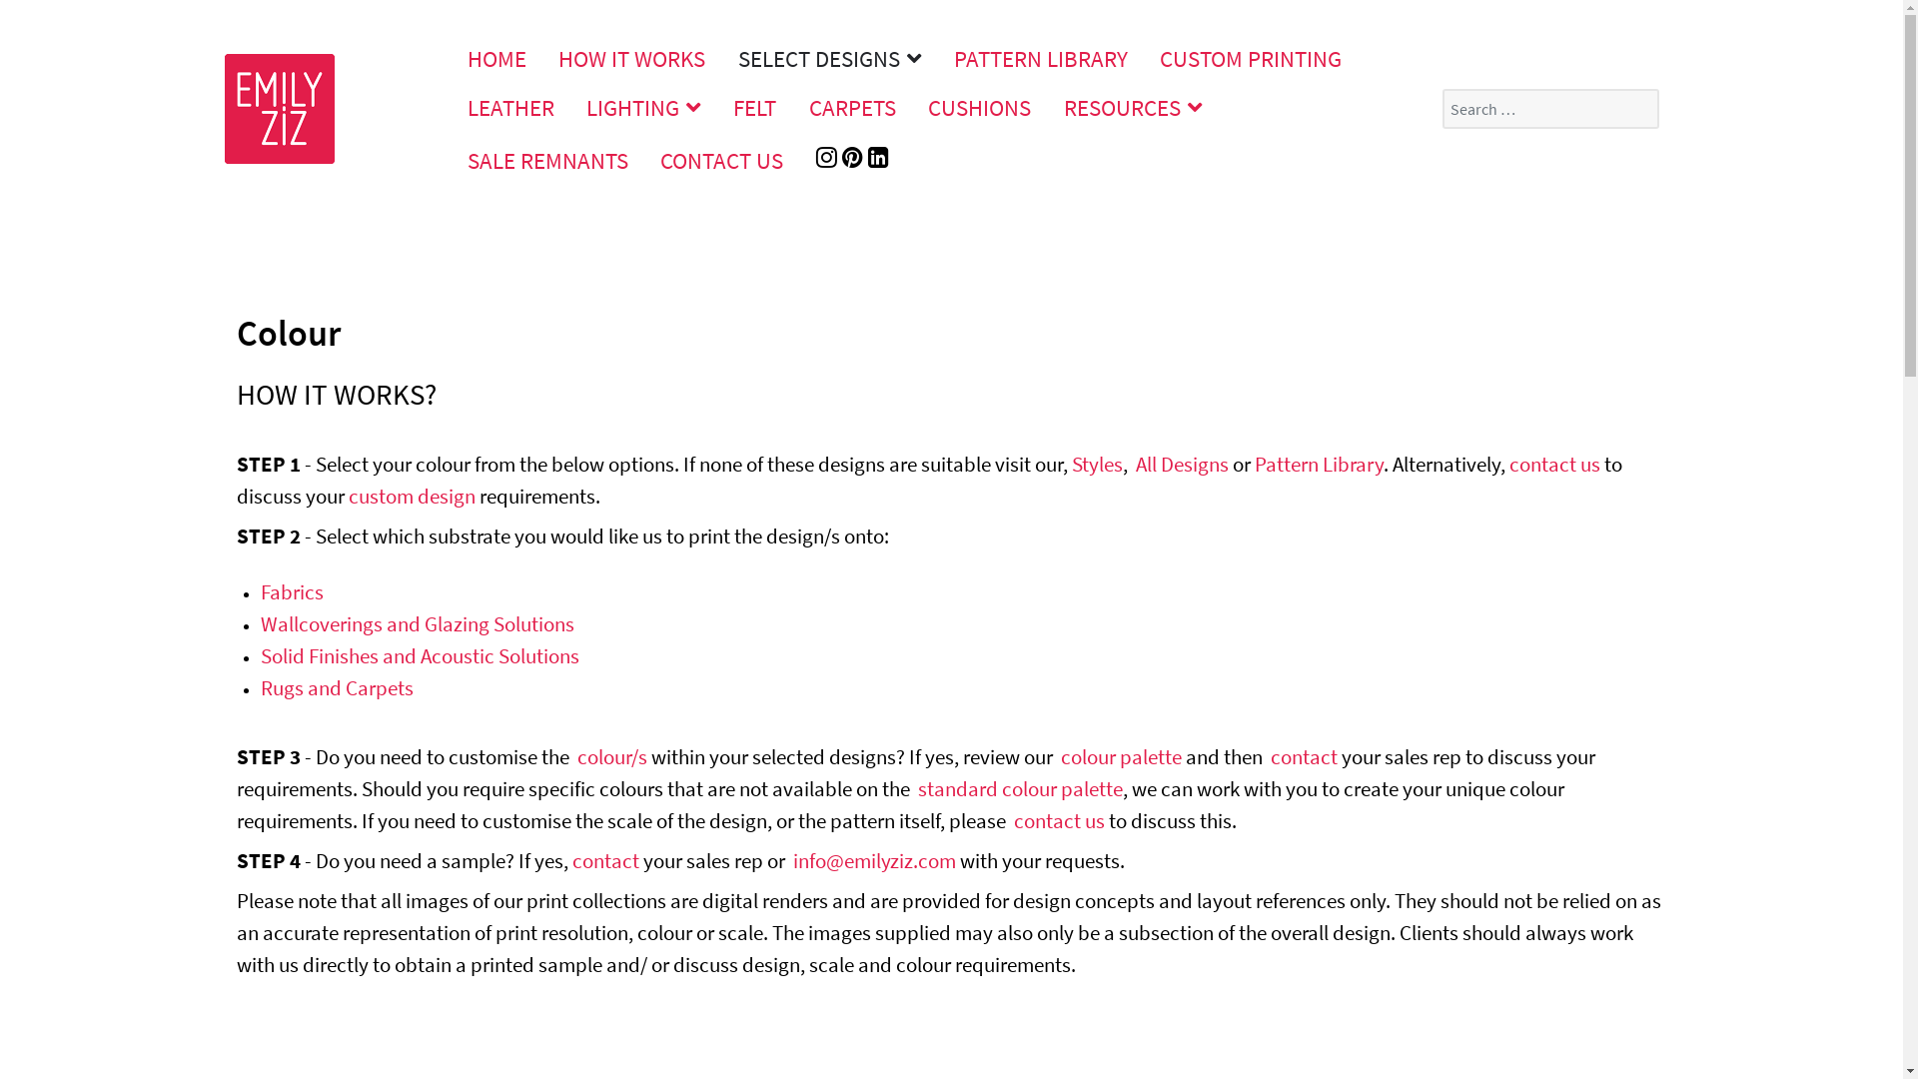  I want to click on contact, so click(1305, 757).